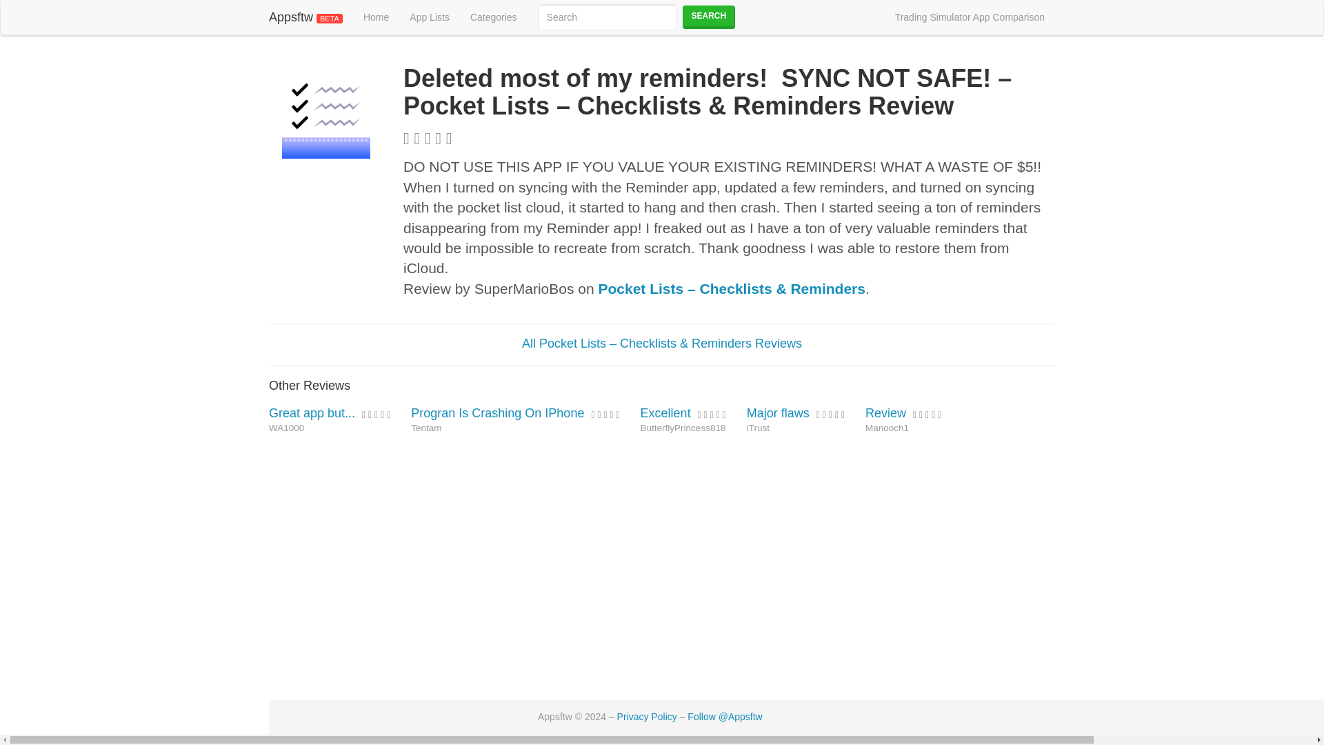 Image resolution: width=1324 pixels, height=745 pixels. Describe the element at coordinates (499, 413) in the screenshot. I see `Progran Is Crashing On IPhone` at that location.